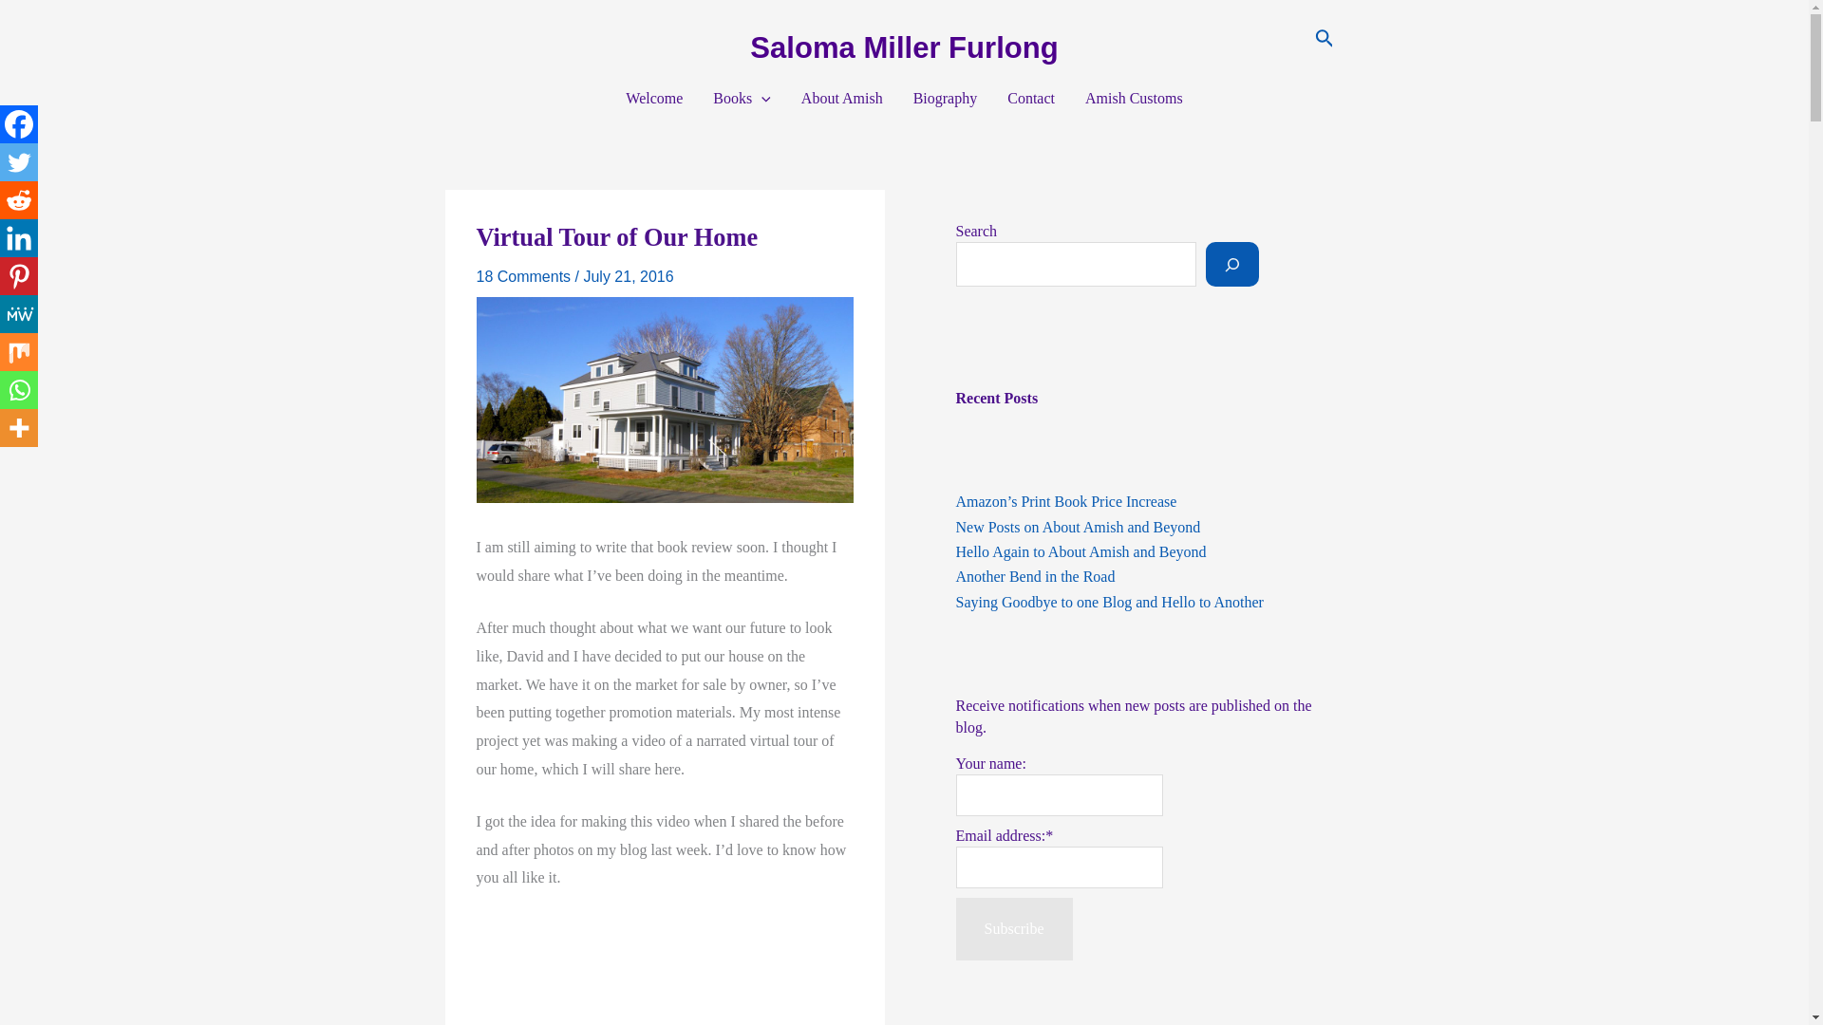  I want to click on Amish Customs, so click(1134, 98).